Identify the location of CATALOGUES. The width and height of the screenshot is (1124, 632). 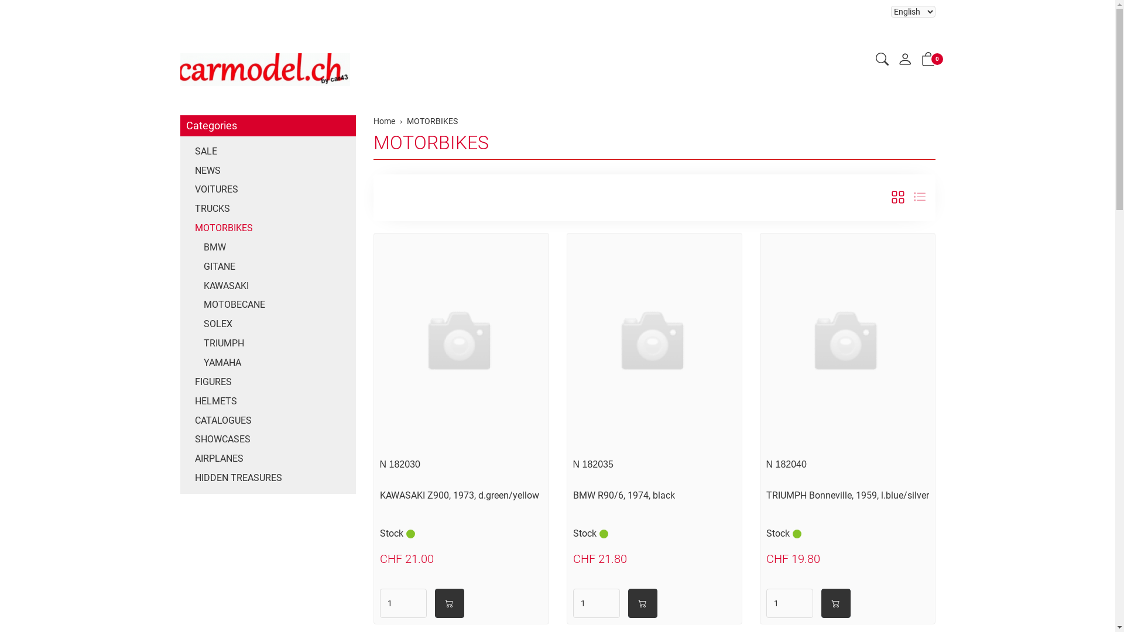
(268, 421).